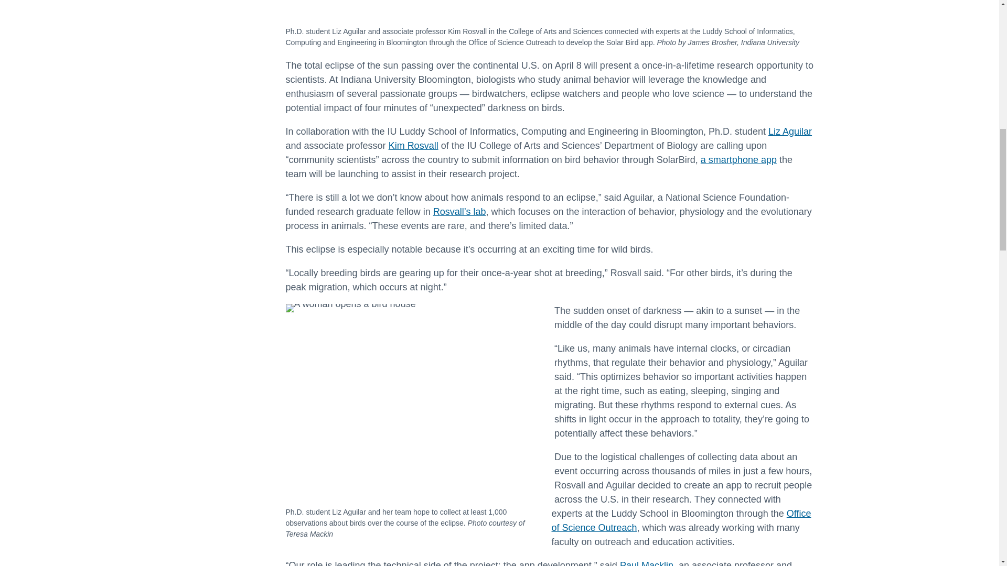 This screenshot has height=566, width=1007. What do you see at coordinates (413, 146) in the screenshot?
I see `Kim Rosvall` at bounding box center [413, 146].